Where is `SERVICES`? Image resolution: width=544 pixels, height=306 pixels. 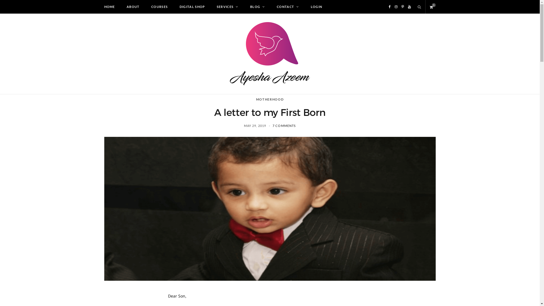
SERVICES is located at coordinates (228, 7).